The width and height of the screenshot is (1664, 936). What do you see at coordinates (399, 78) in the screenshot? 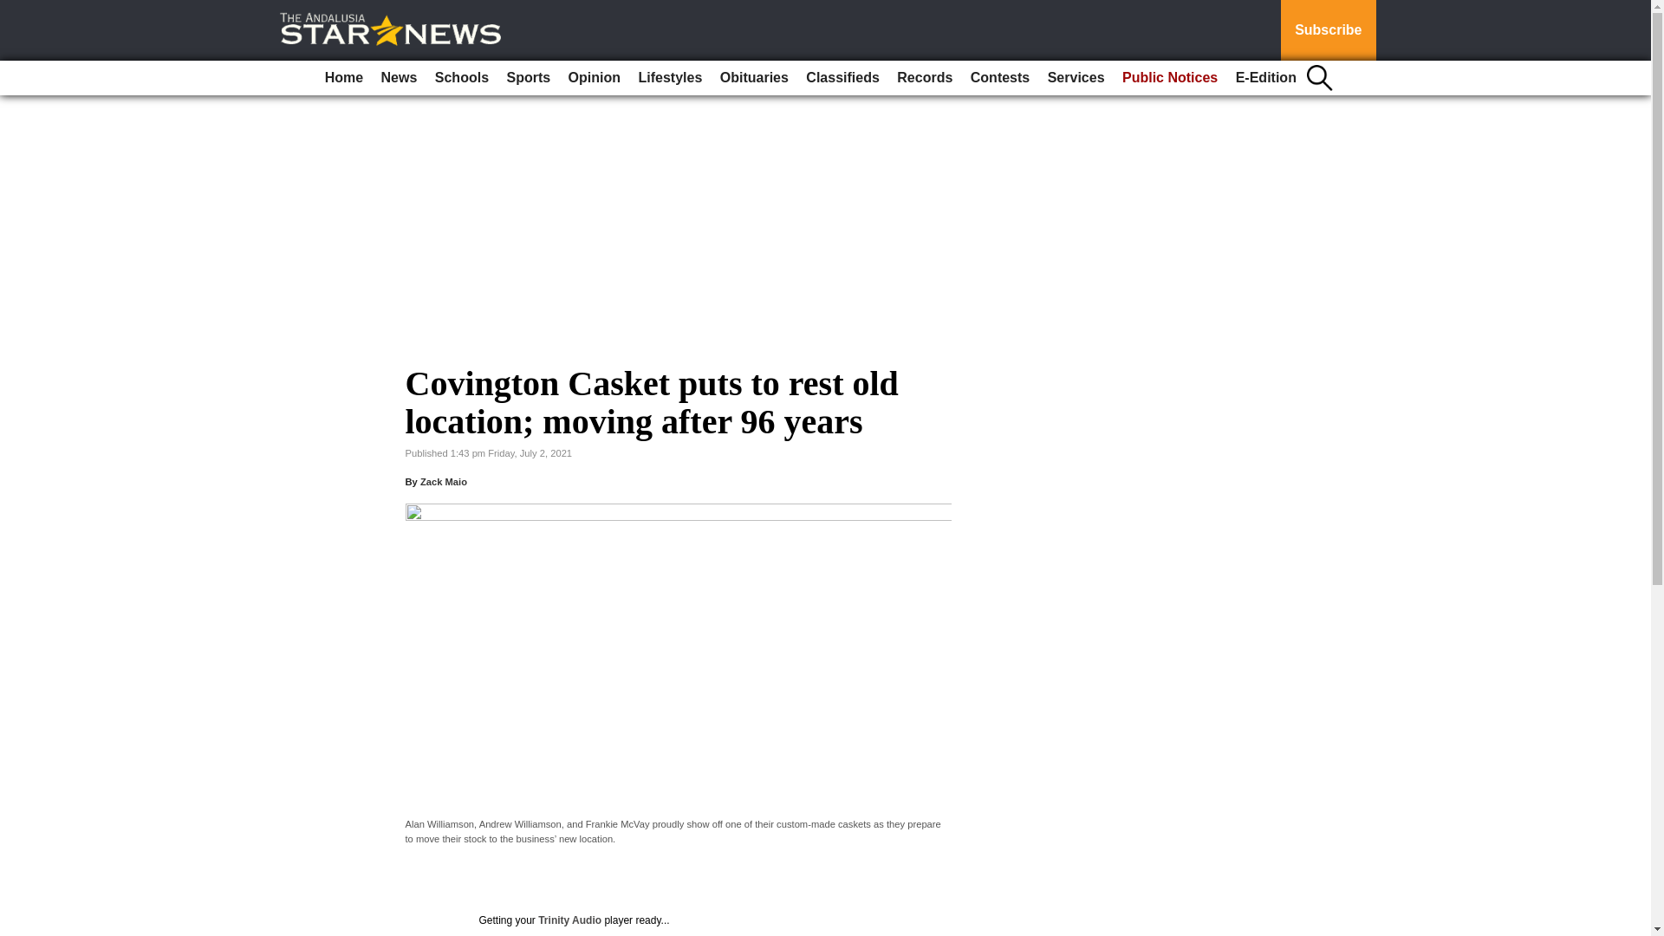
I see `News` at bounding box center [399, 78].